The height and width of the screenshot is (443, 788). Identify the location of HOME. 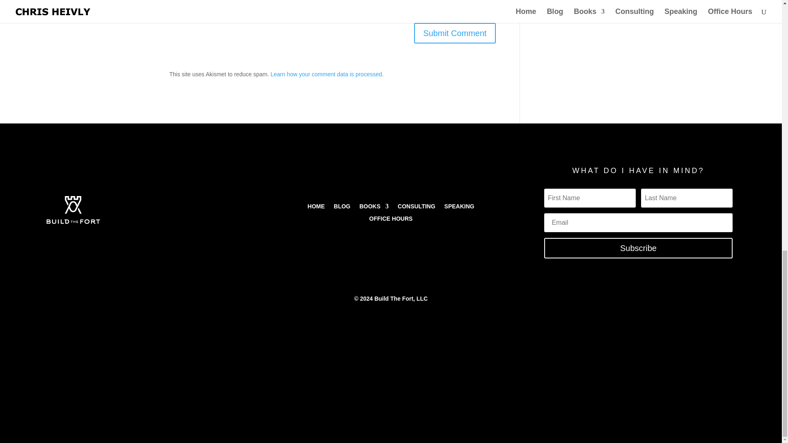
(316, 208).